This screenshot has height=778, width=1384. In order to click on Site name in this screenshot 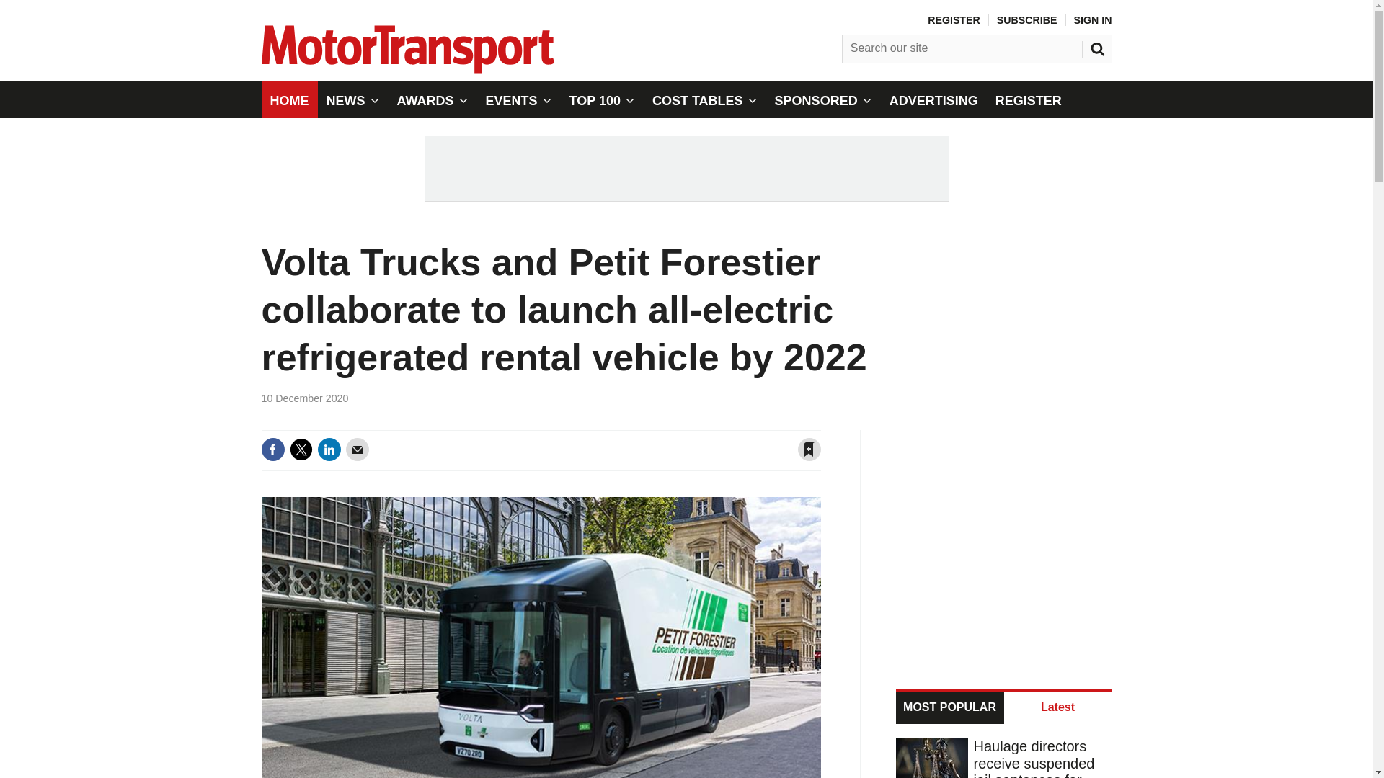, I will do `click(407, 69)`.